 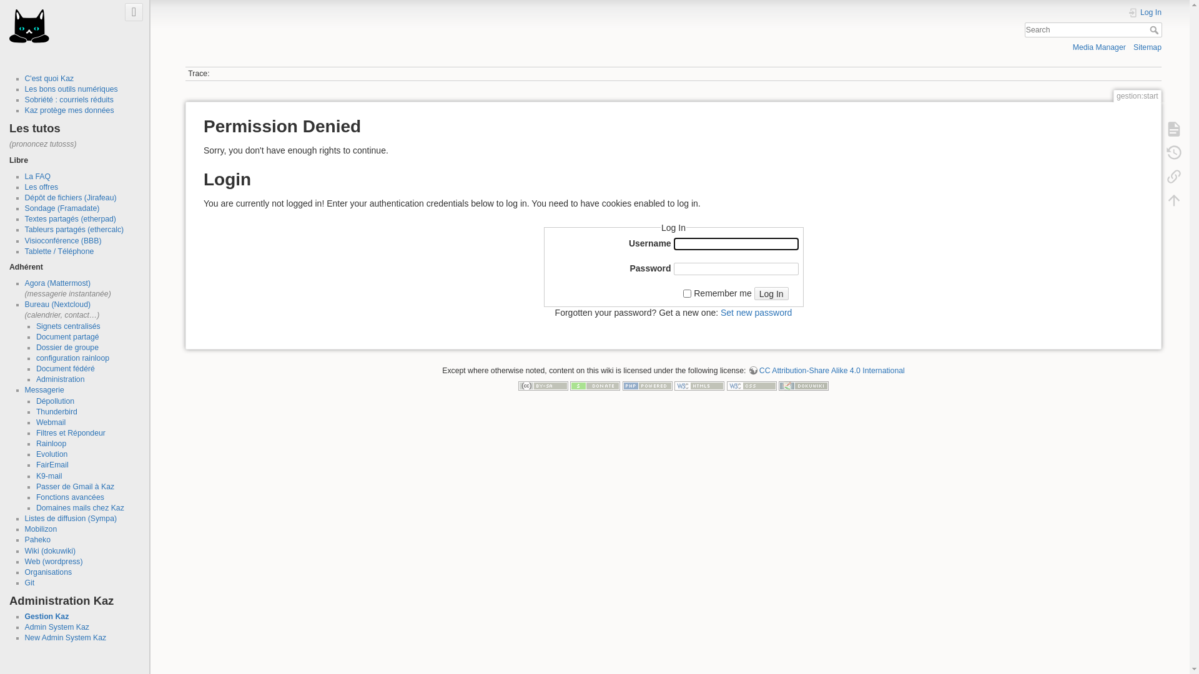 I want to click on Web (wordpress), so click(x=54, y=562).